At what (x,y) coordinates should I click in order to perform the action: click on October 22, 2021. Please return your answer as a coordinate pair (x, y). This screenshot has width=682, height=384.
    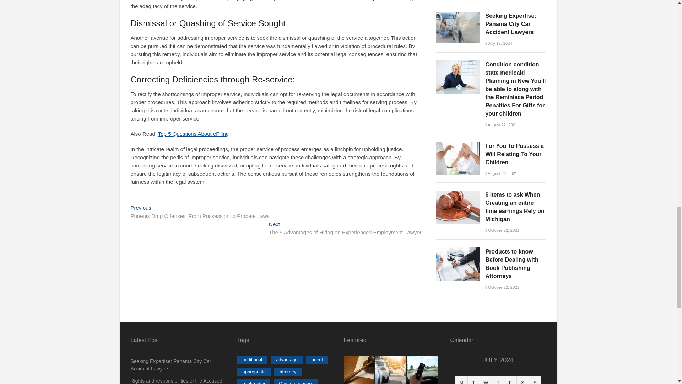
    Looking at the image, I should click on (502, 230).